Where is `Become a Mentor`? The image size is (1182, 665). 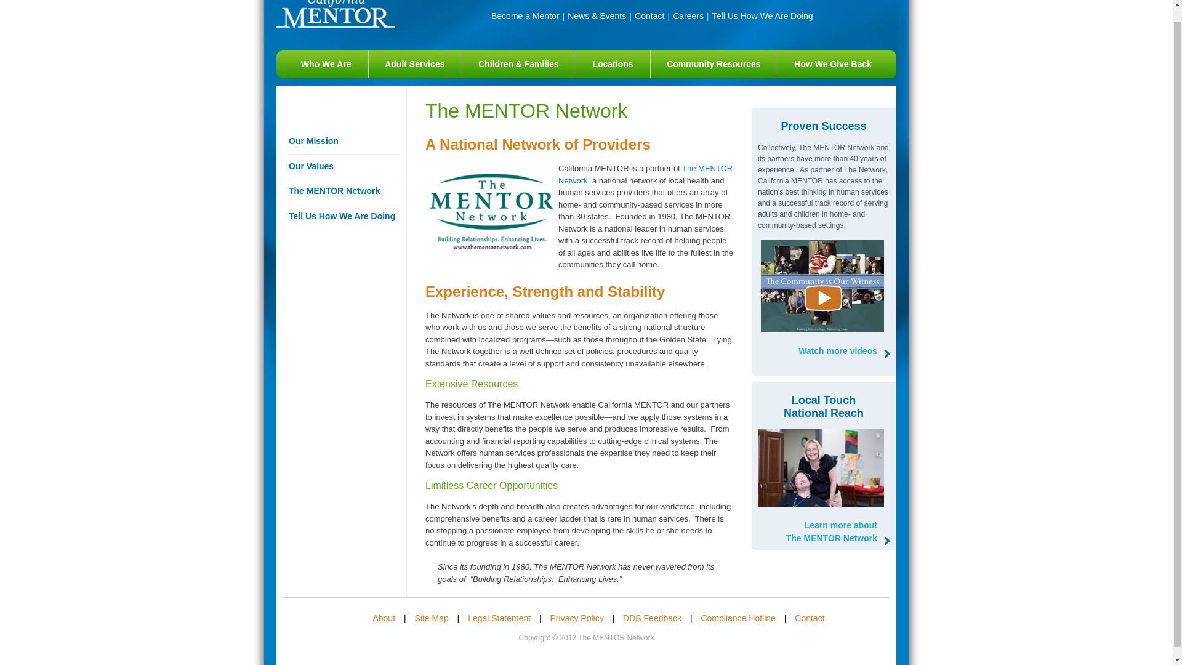
Become a Mentor is located at coordinates (525, 16).